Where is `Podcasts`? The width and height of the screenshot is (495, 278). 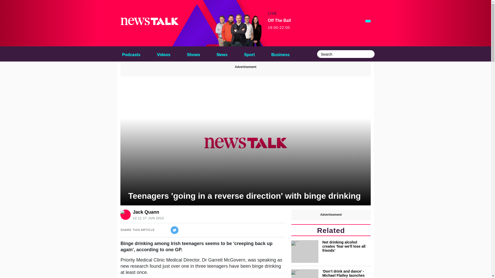 Podcasts is located at coordinates (131, 54).